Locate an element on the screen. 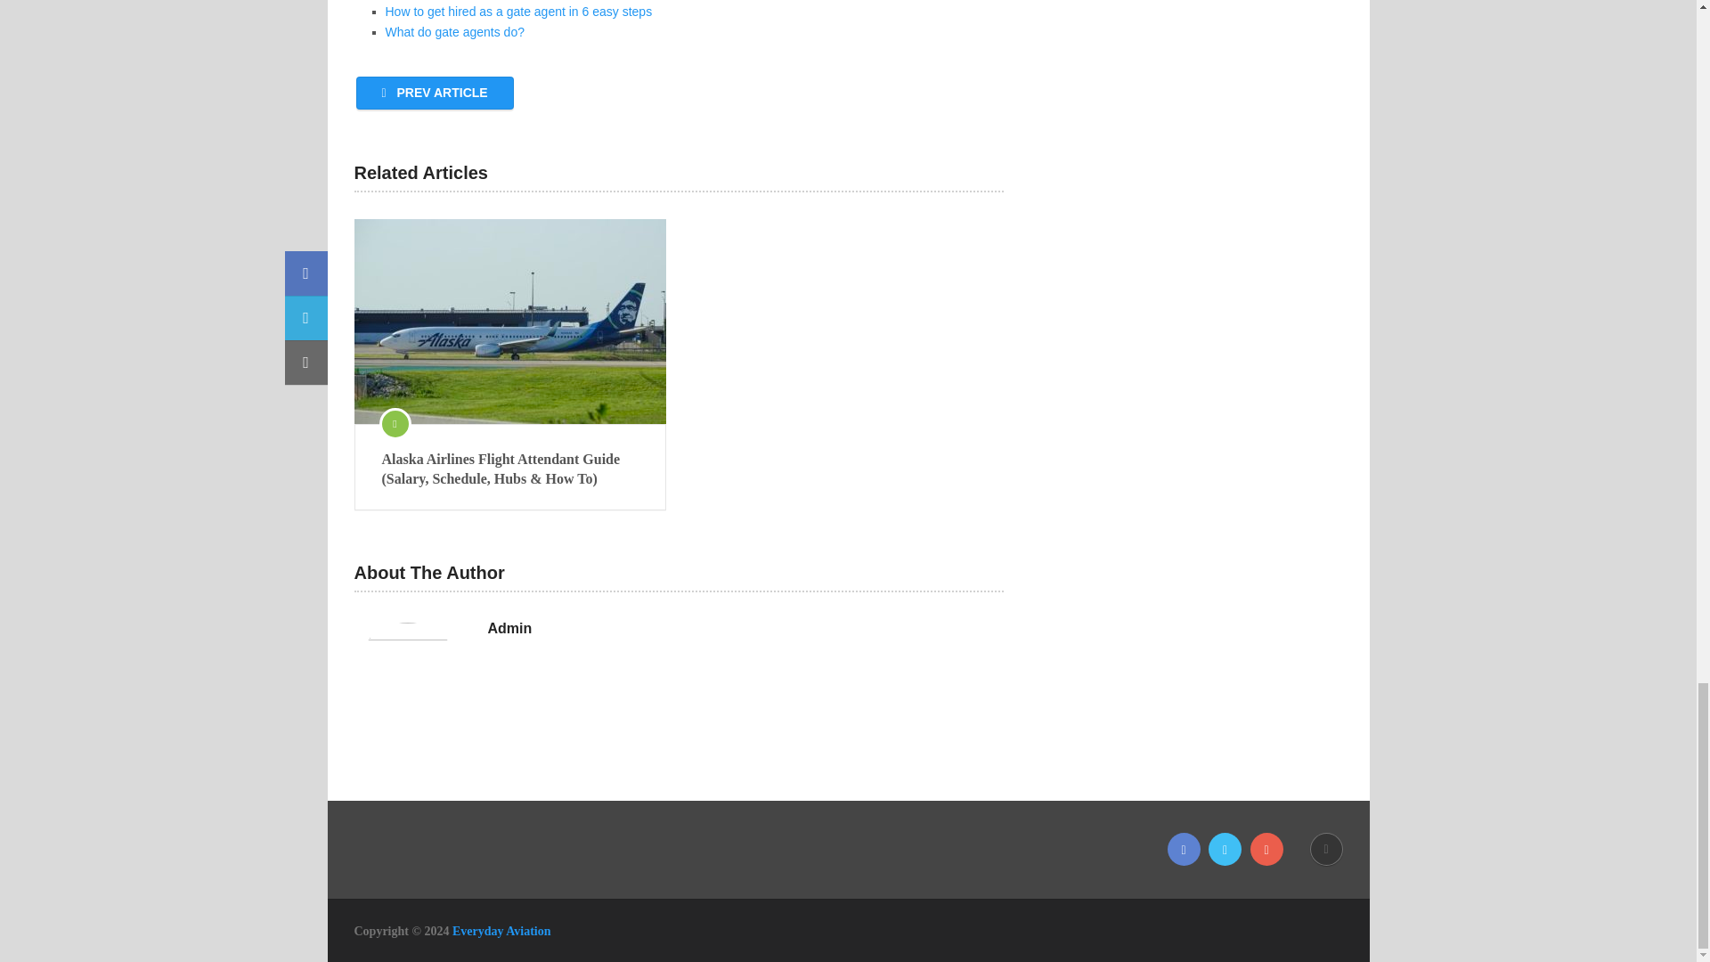 The height and width of the screenshot is (962, 1710). PREV ARTICLE is located at coordinates (435, 93).